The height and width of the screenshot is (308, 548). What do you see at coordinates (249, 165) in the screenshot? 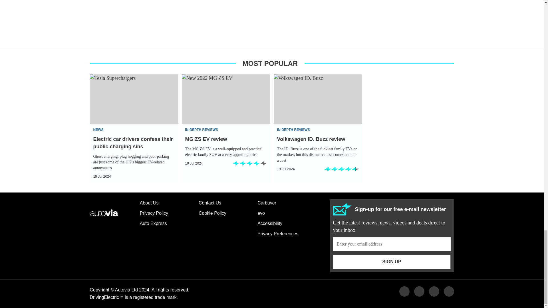
I see `4 Stars` at bounding box center [249, 165].